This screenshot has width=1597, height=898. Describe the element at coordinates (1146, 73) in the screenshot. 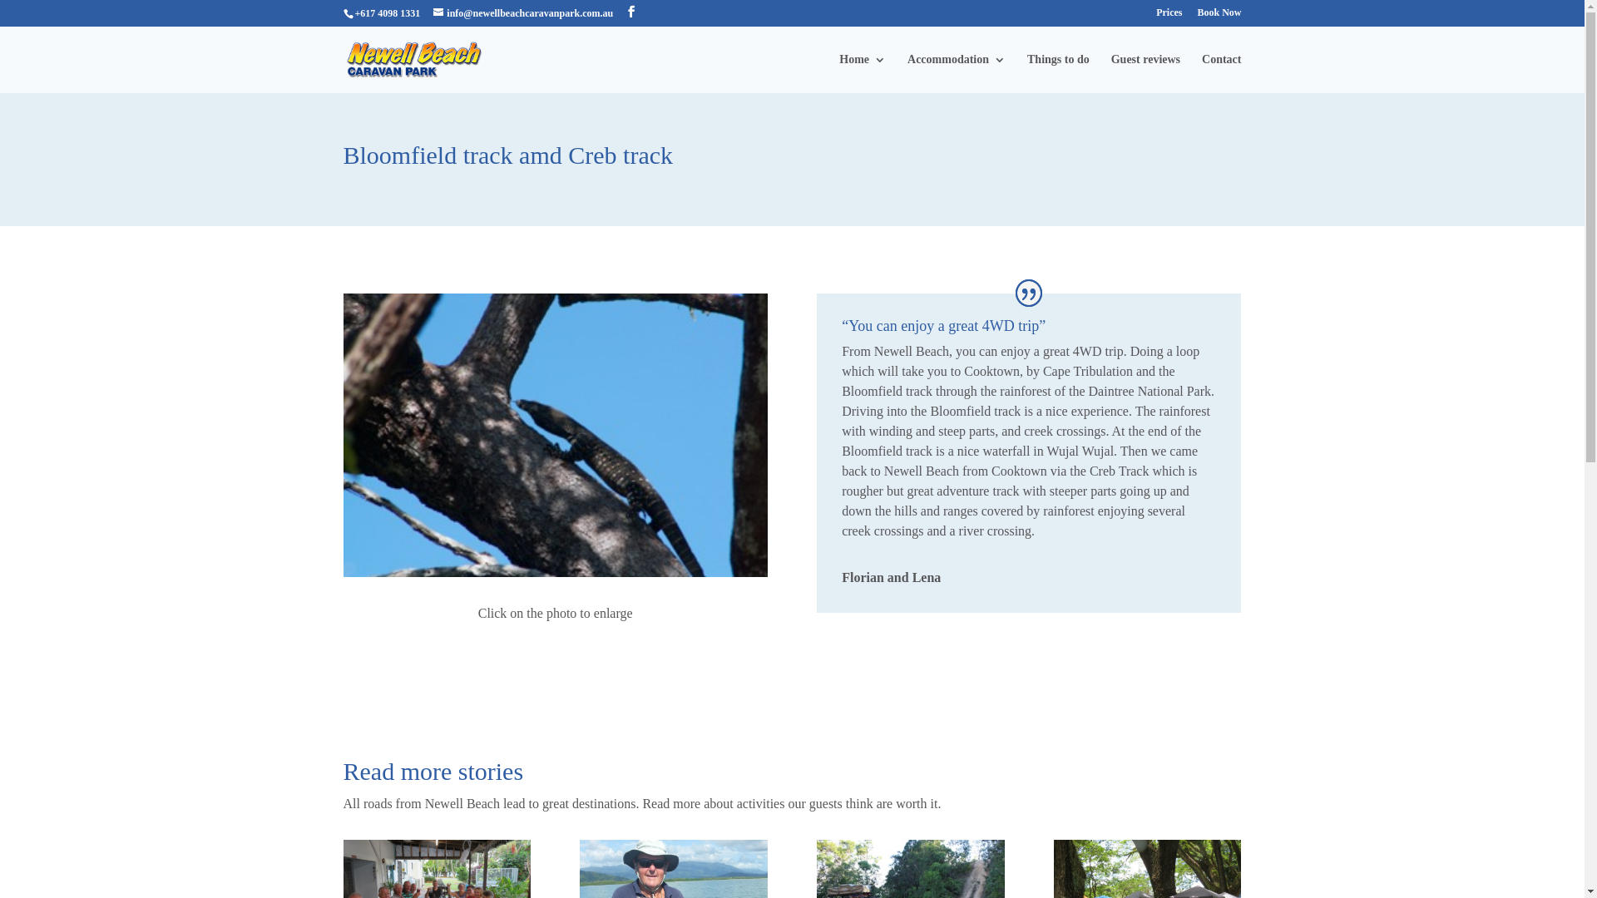

I see `Guest reviews` at that location.